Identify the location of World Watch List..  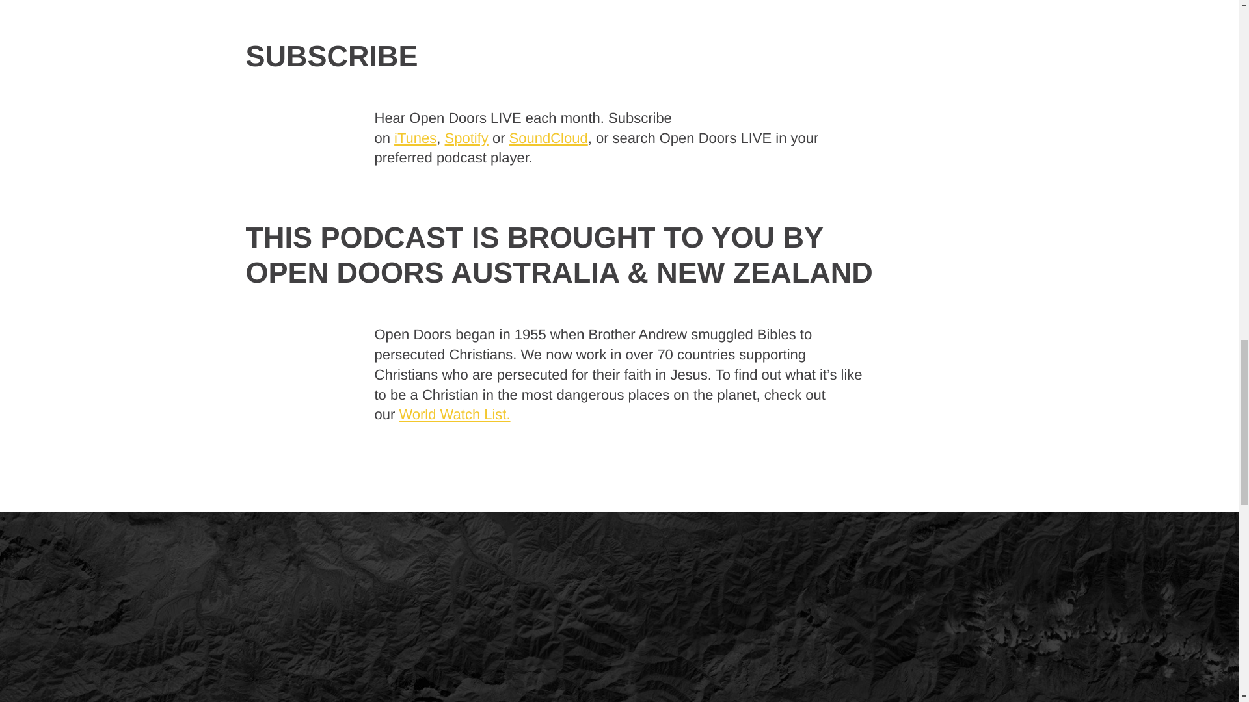
(454, 415).